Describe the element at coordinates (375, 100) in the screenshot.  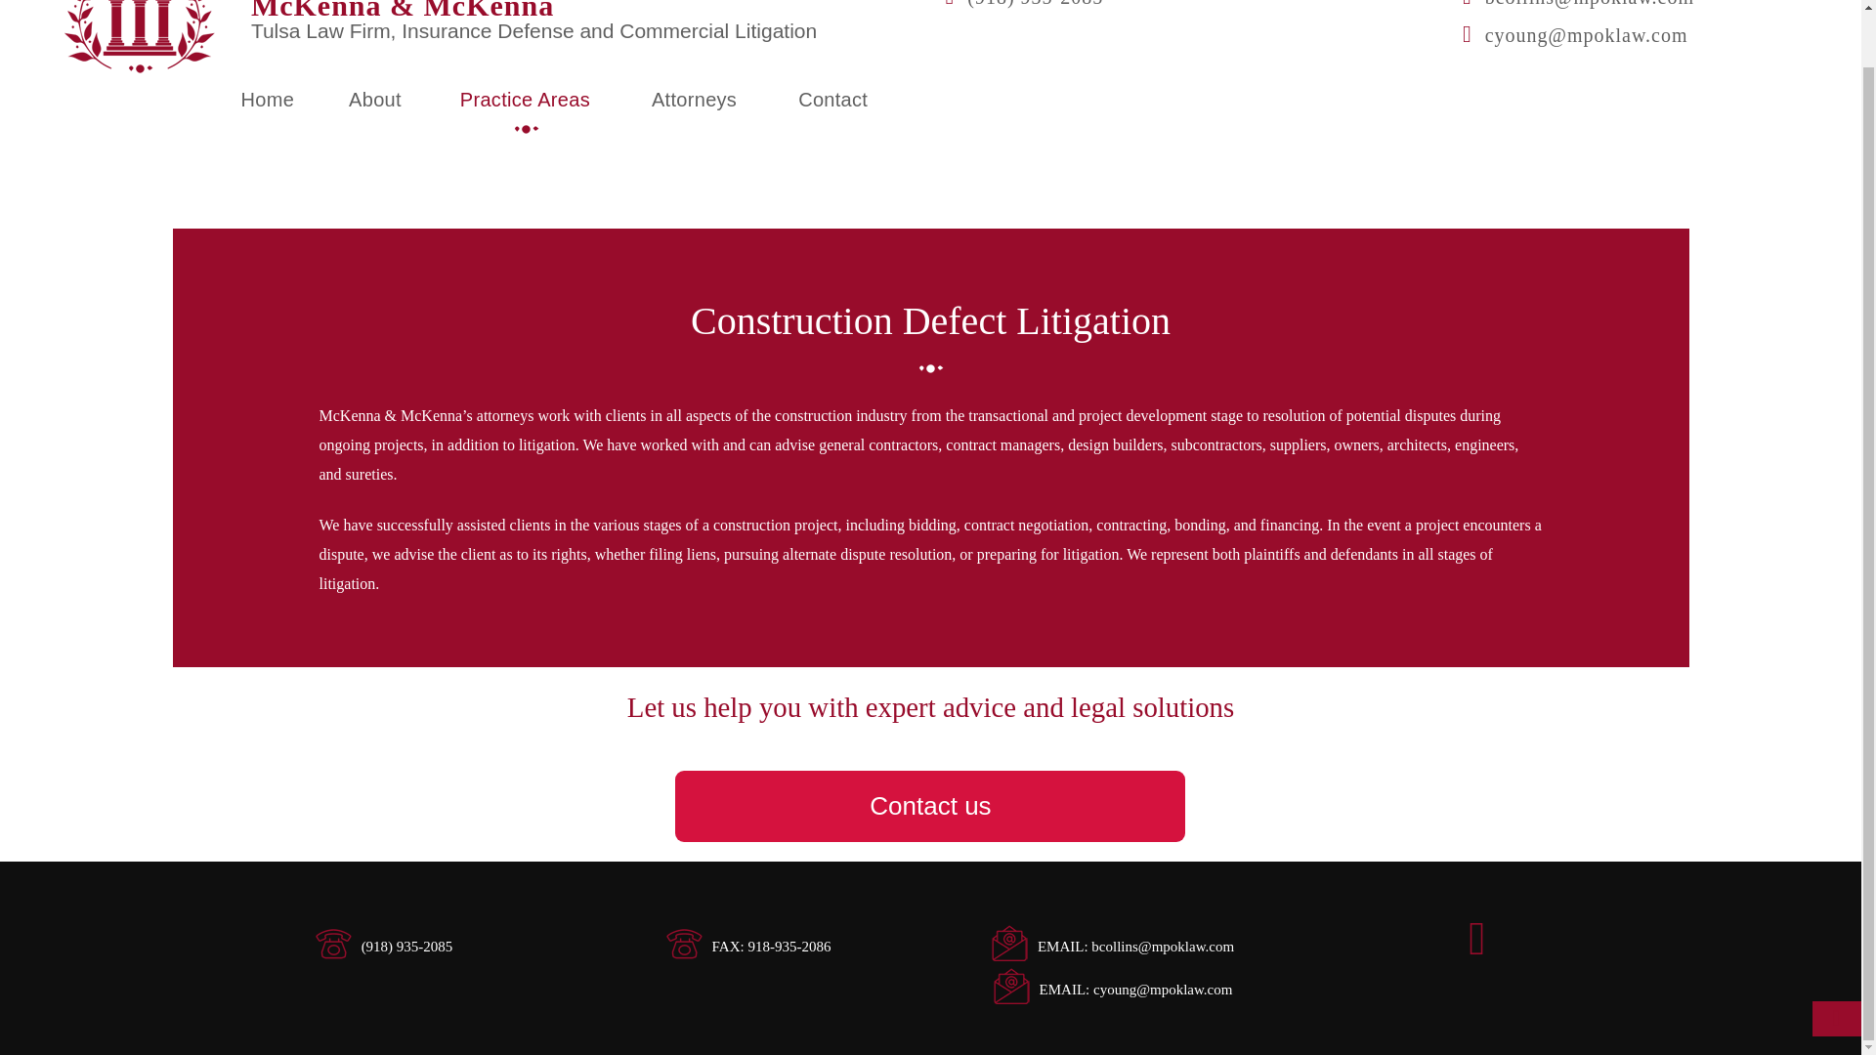
I see `About` at that location.